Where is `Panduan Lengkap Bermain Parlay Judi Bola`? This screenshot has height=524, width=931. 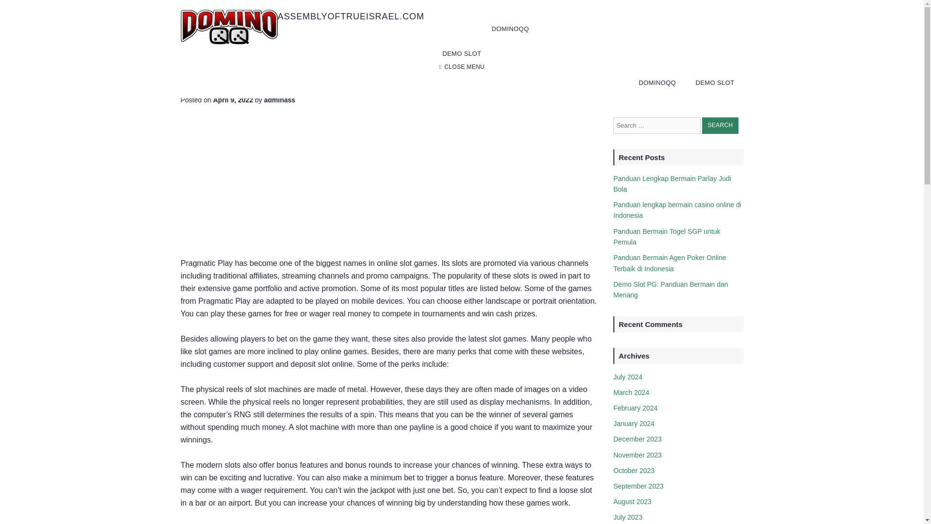 Panduan Lengkap Bermain Parlay Judi Bola is located at coordinates (672, 183).